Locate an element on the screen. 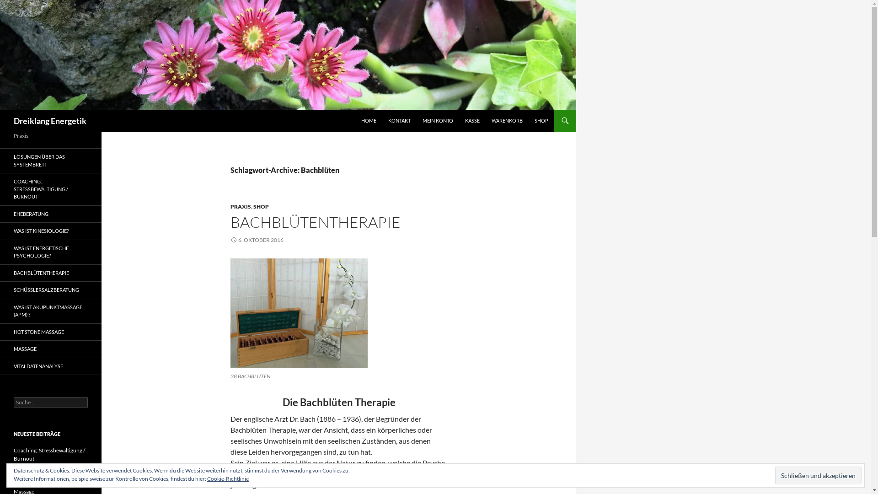  MEIN KONTO is located at coordinates (438, 121).